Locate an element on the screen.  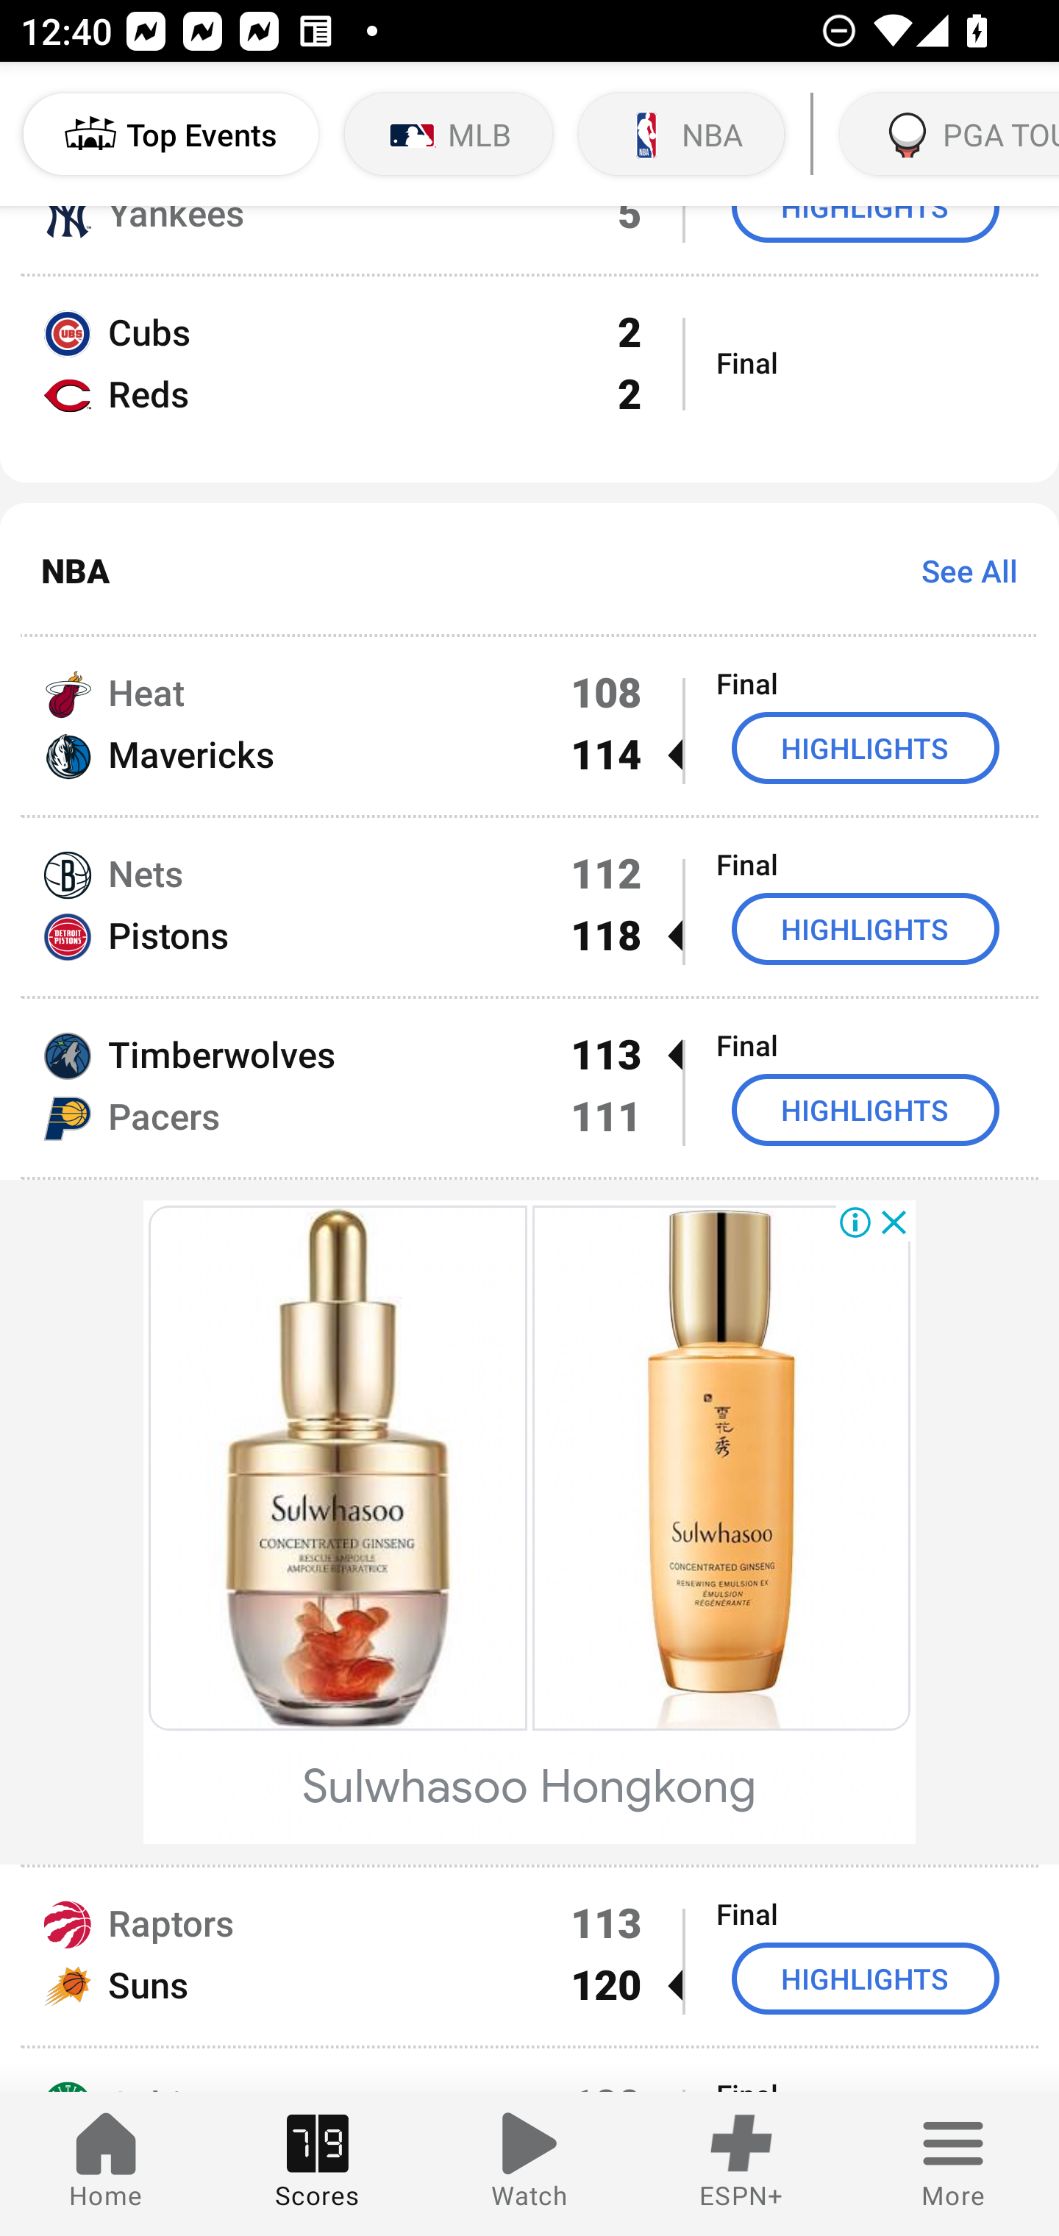
HIGHLIGHTS is located at coordinates (866, 747).